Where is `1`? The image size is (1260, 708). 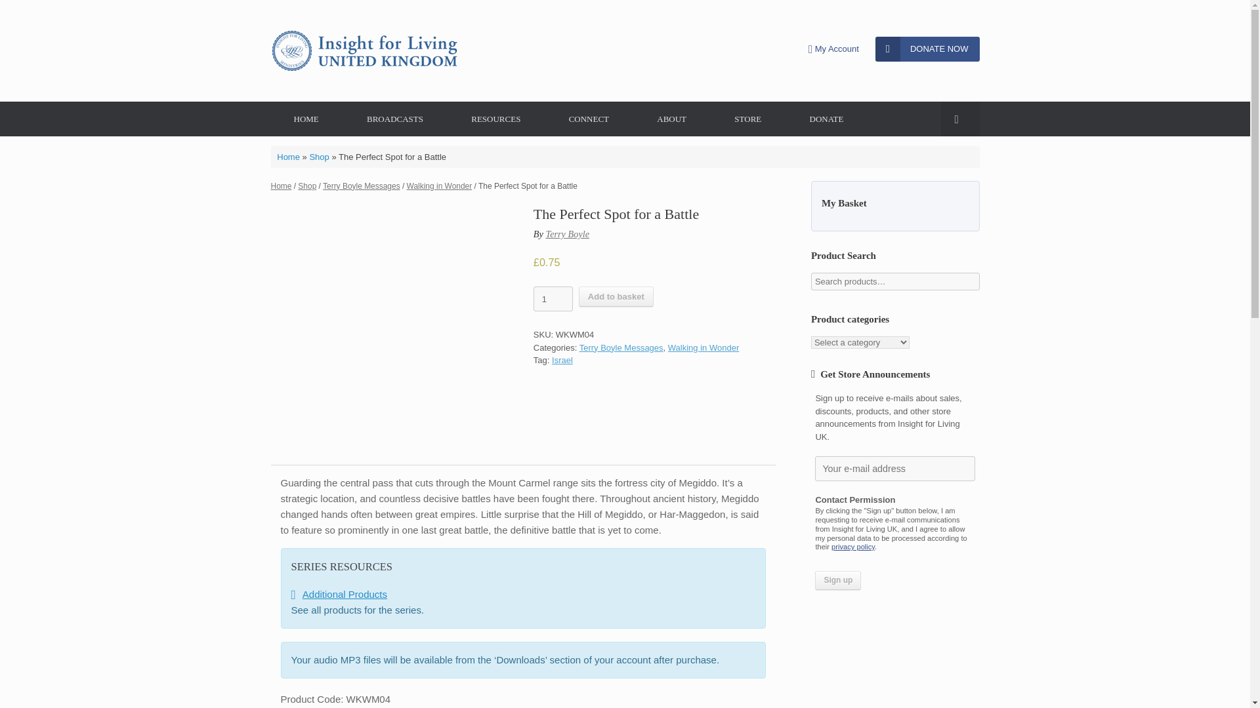 1 is located at coordinates (553, 299).